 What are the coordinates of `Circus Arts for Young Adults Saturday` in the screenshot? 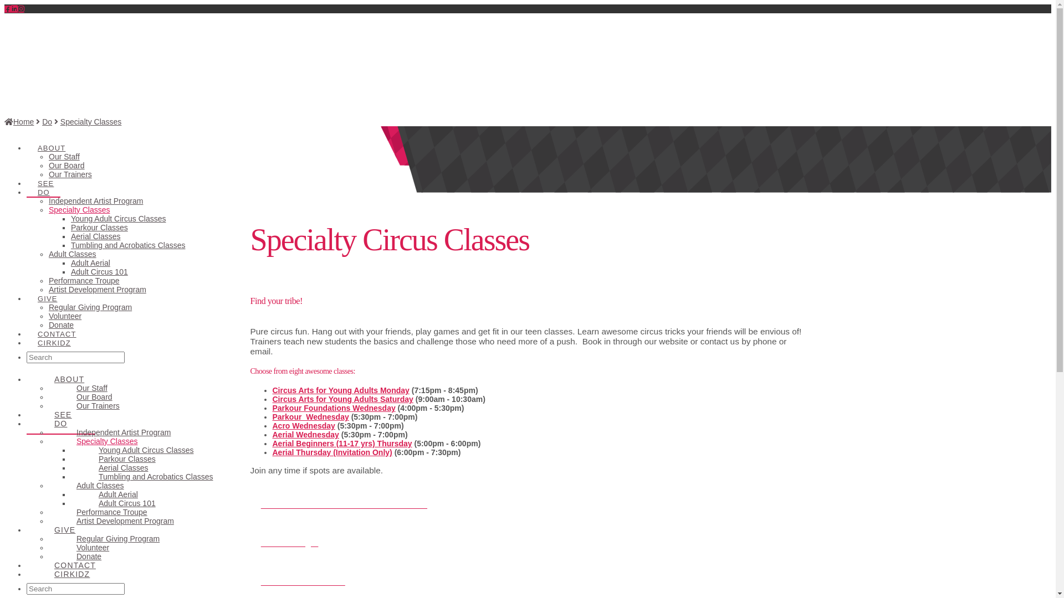 It's located at (342, 399).